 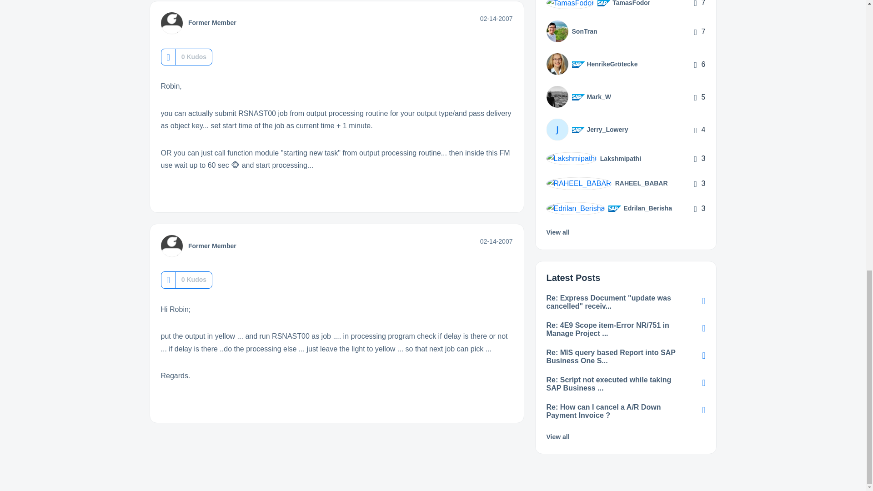 I want to click on Posted on, so click(x=497, y=18).